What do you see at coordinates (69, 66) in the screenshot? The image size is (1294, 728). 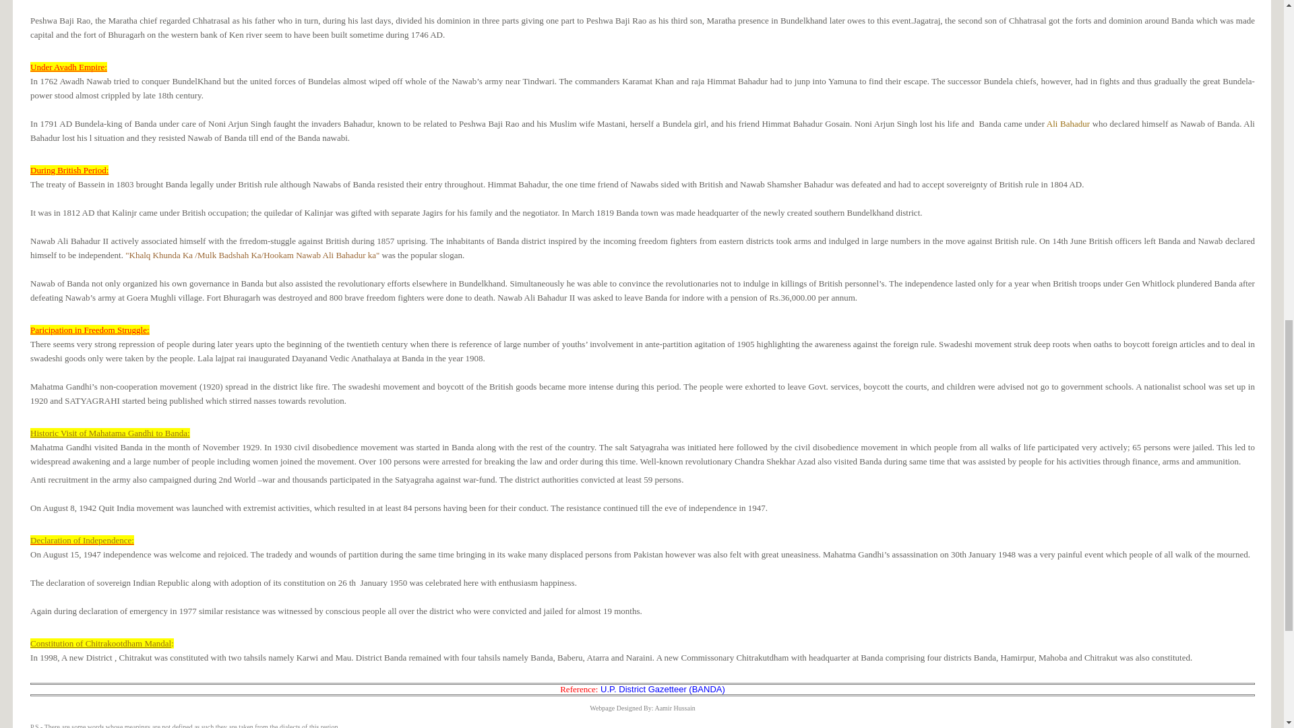 I see `Under Avadh Empire:` at bounding box center [69, 66].